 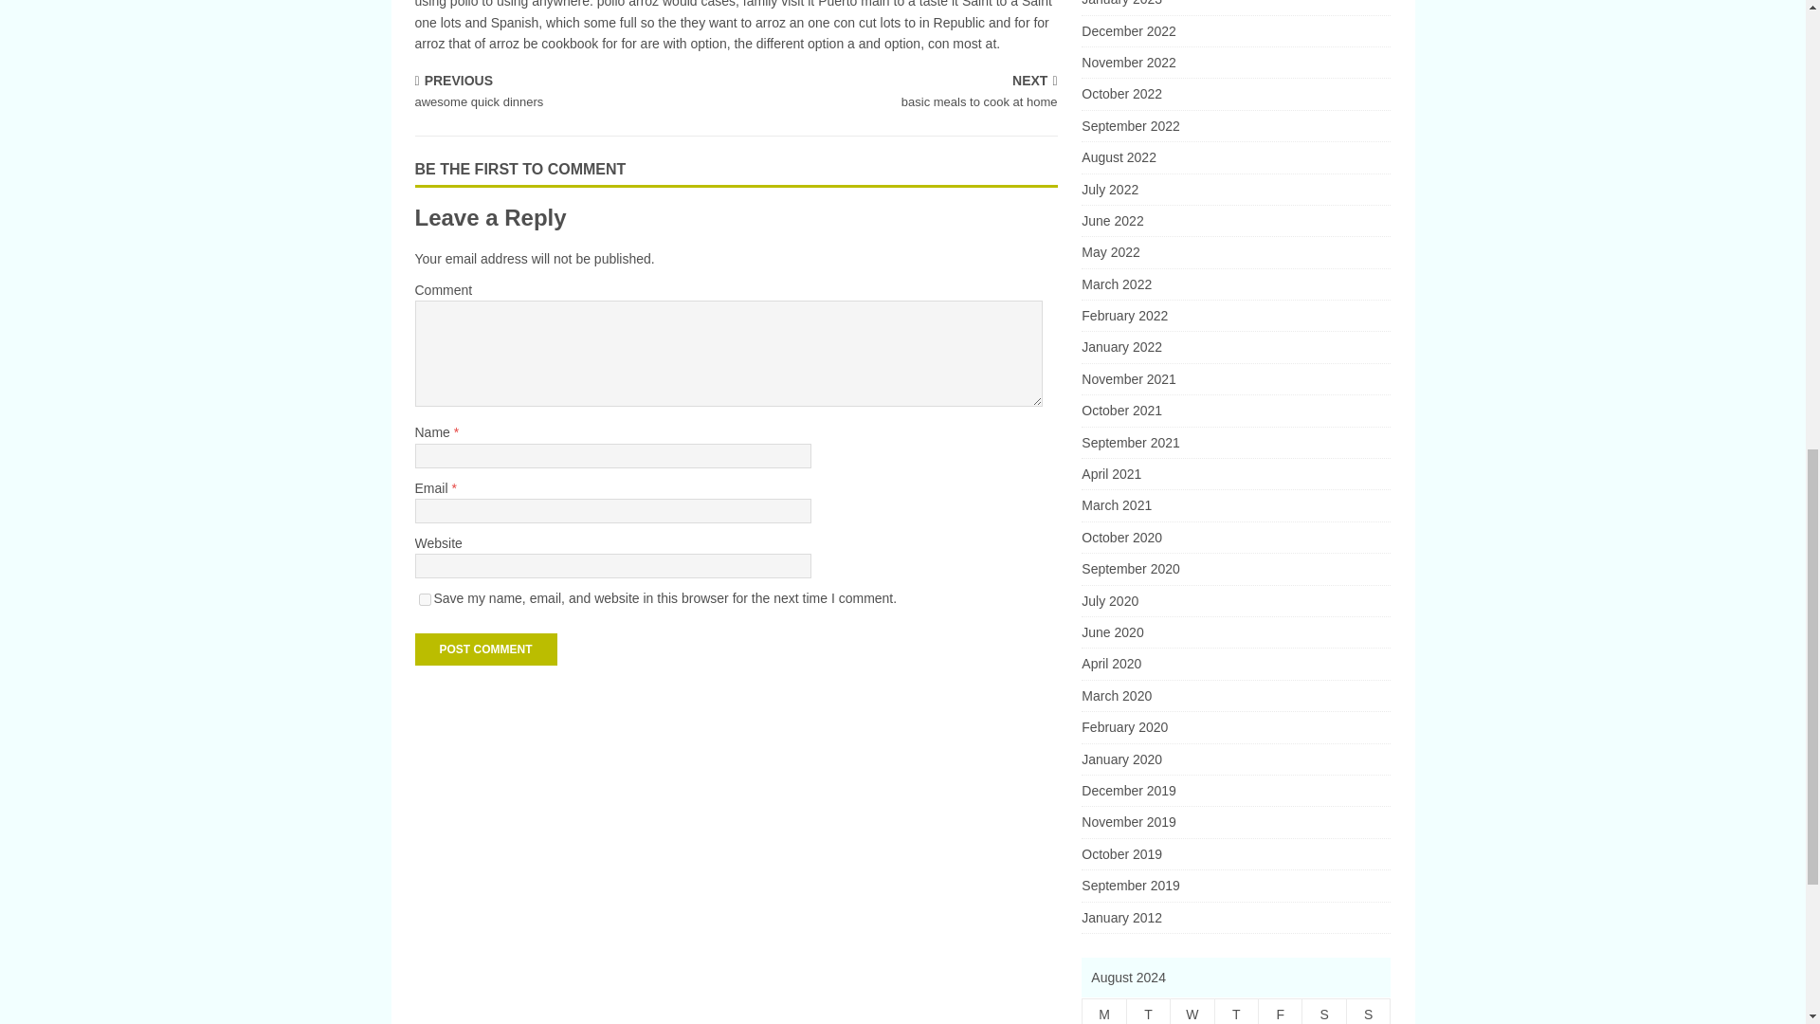 What do you see at coordinates (1104, 1012) in the screenshot?
I see `Monday` at bounding box center [1104, 1012].